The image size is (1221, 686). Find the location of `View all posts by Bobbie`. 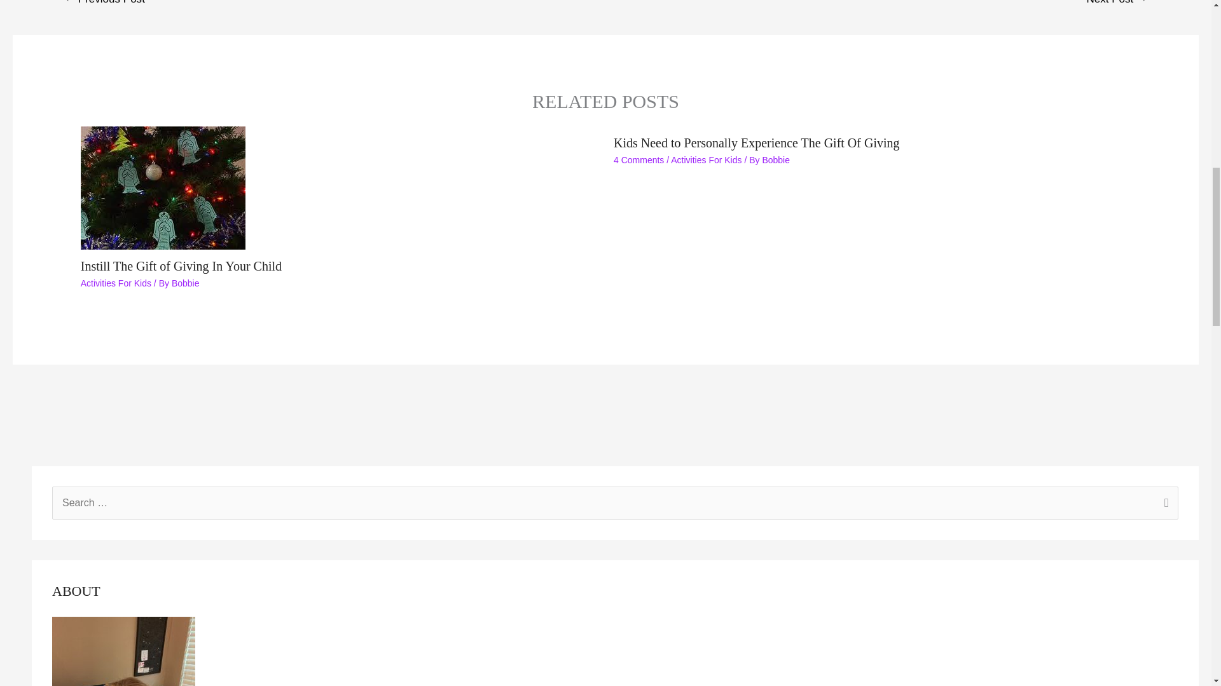

View all posts by Bobbie is located at coordinates (776, 160).